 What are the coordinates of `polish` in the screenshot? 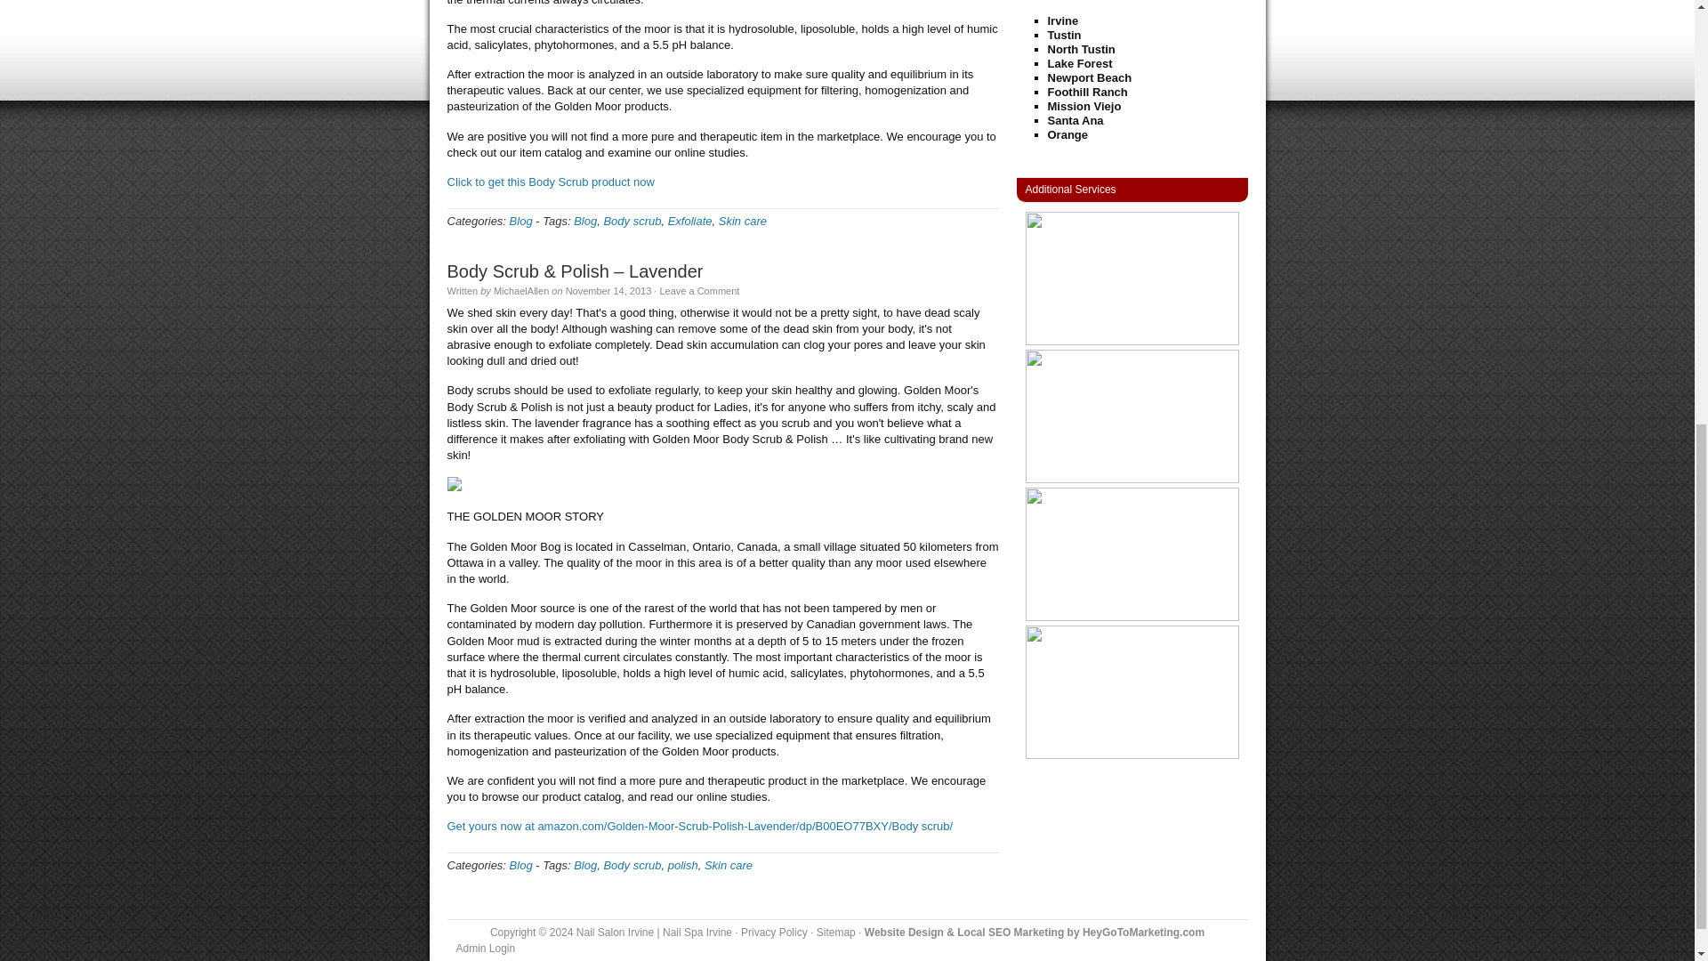 It's located at (683, 865).